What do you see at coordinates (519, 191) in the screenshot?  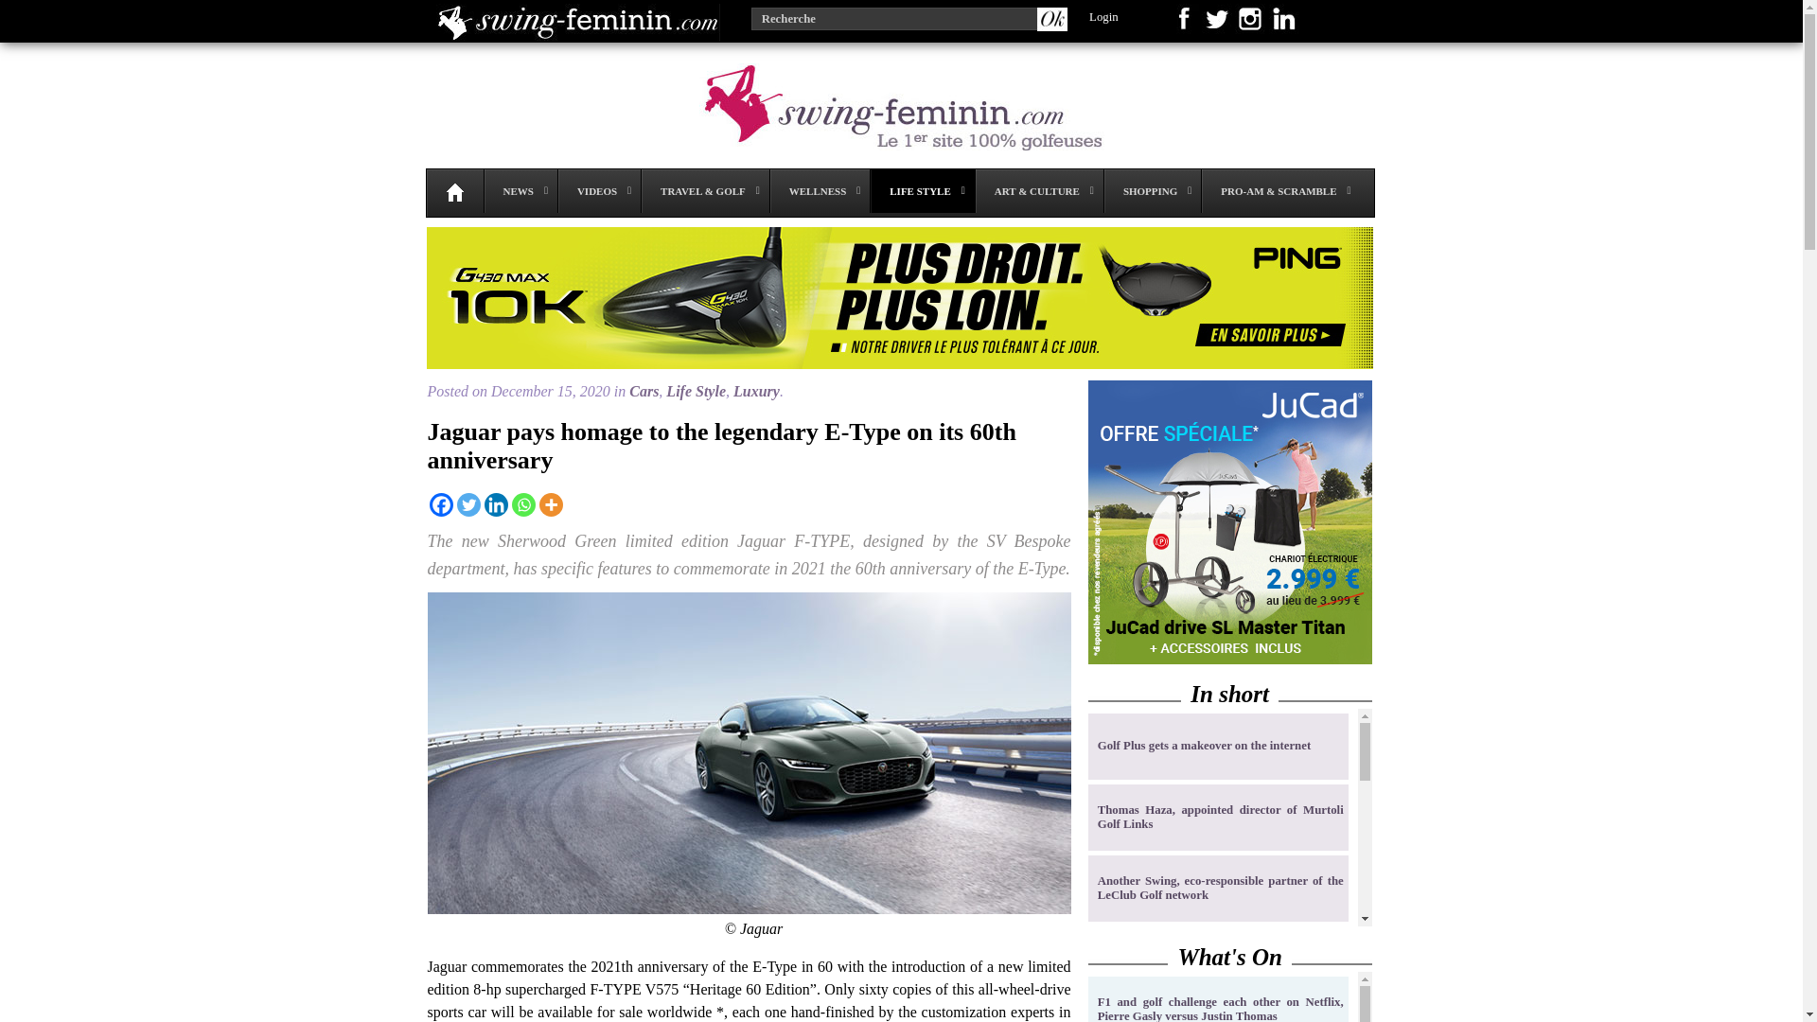 I see `NEWS` at bounding box center [519, 191].